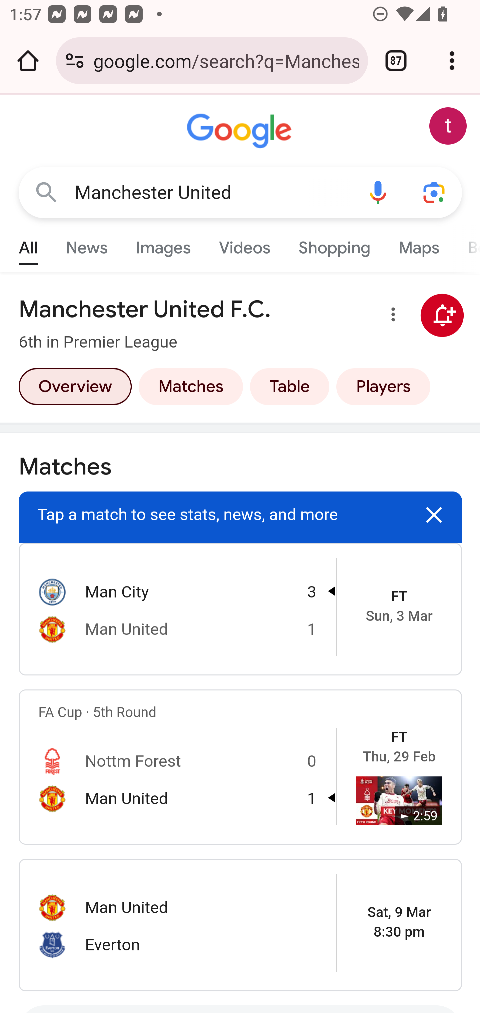 The height and width of the screenshot is (1013, 480). What do you see at coordinates (163, 245) in the screenshot?
I see `Images` at bounding box center [163, 245].